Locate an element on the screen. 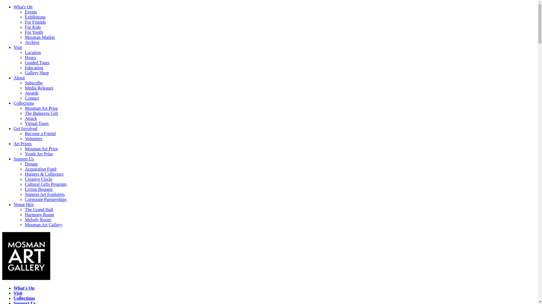 Image resolution: width=542 pixels, height=304 pixels. Guided Tours is located at coordinates (37, 62).